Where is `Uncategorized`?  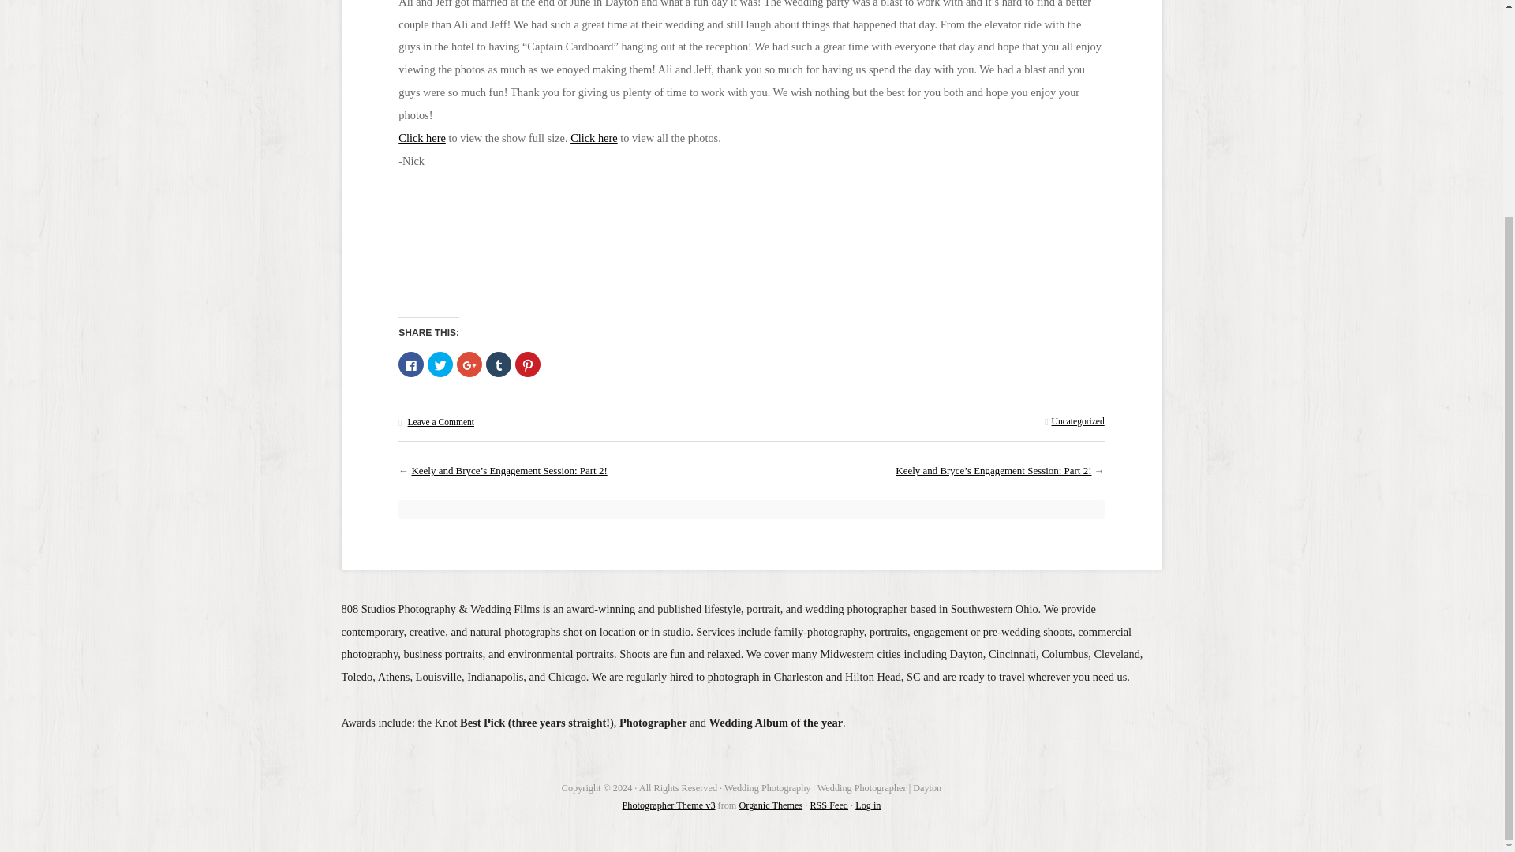
Uncategorized is located at coordinates (1078, 421).